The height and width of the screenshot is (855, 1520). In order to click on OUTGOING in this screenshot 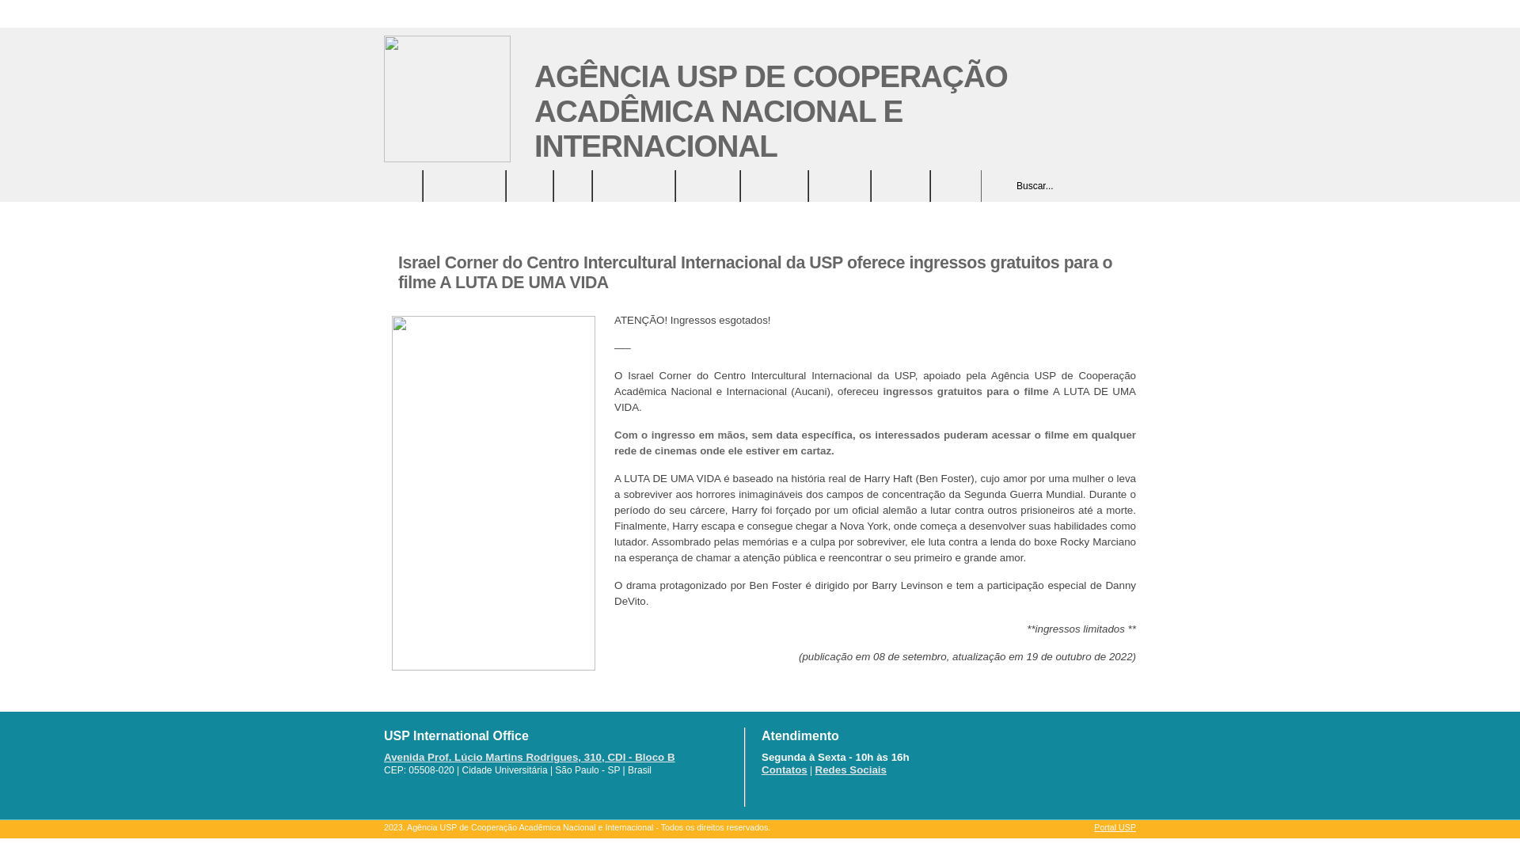, I will do `click(839, 186)`.